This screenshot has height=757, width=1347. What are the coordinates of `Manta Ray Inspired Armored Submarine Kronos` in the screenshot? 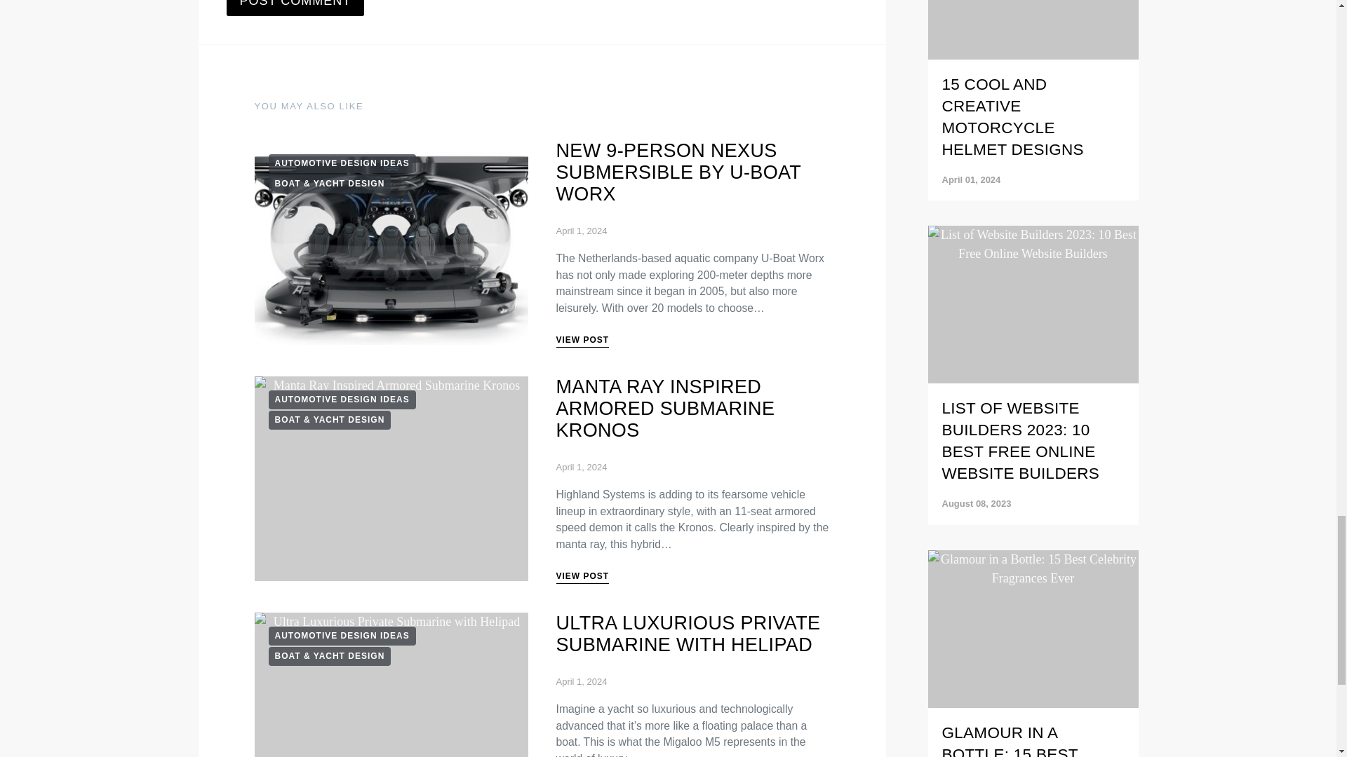 It's located at (391, 479).